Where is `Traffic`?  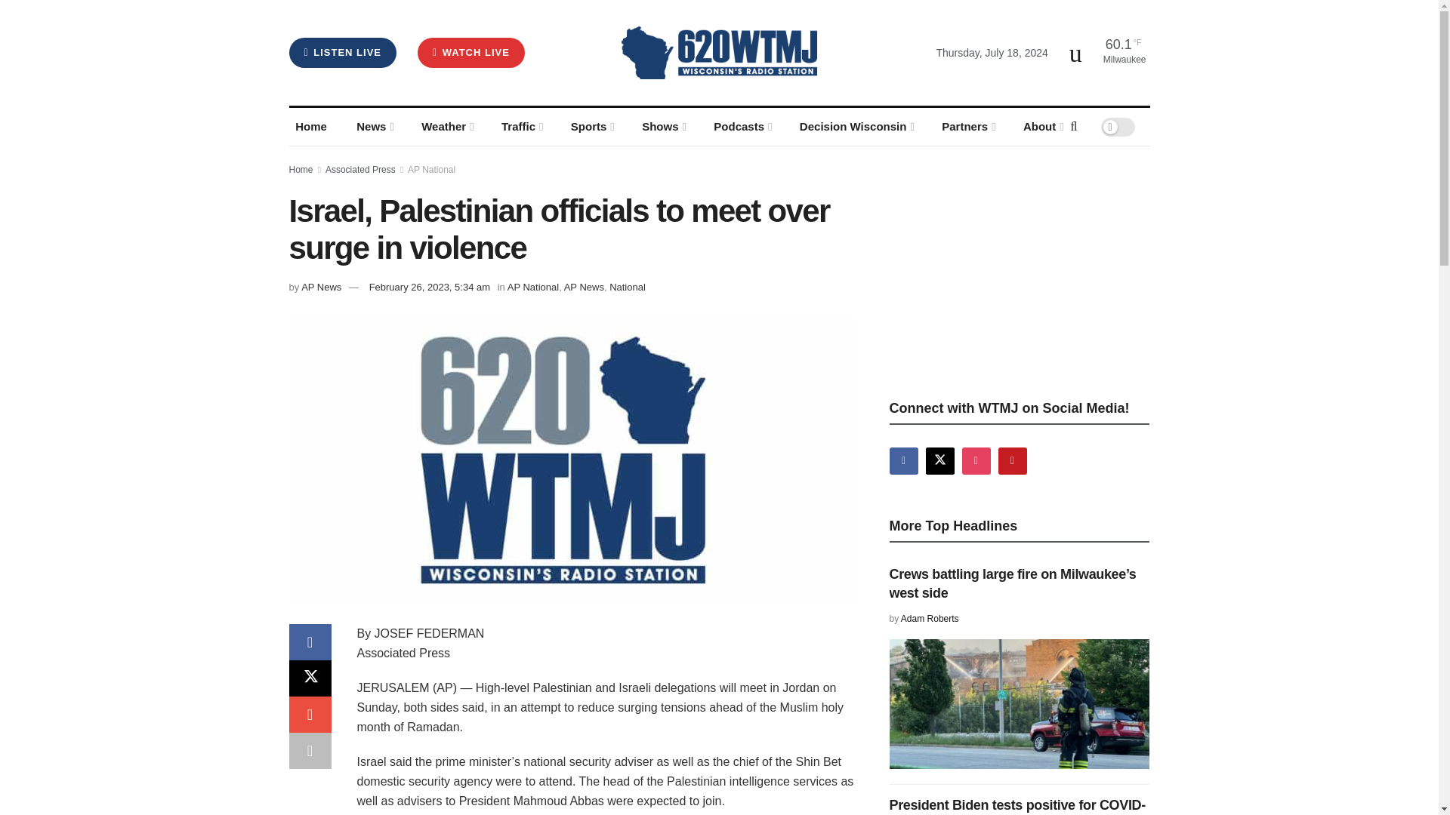
Traffic is located at coordinates (521, 127).